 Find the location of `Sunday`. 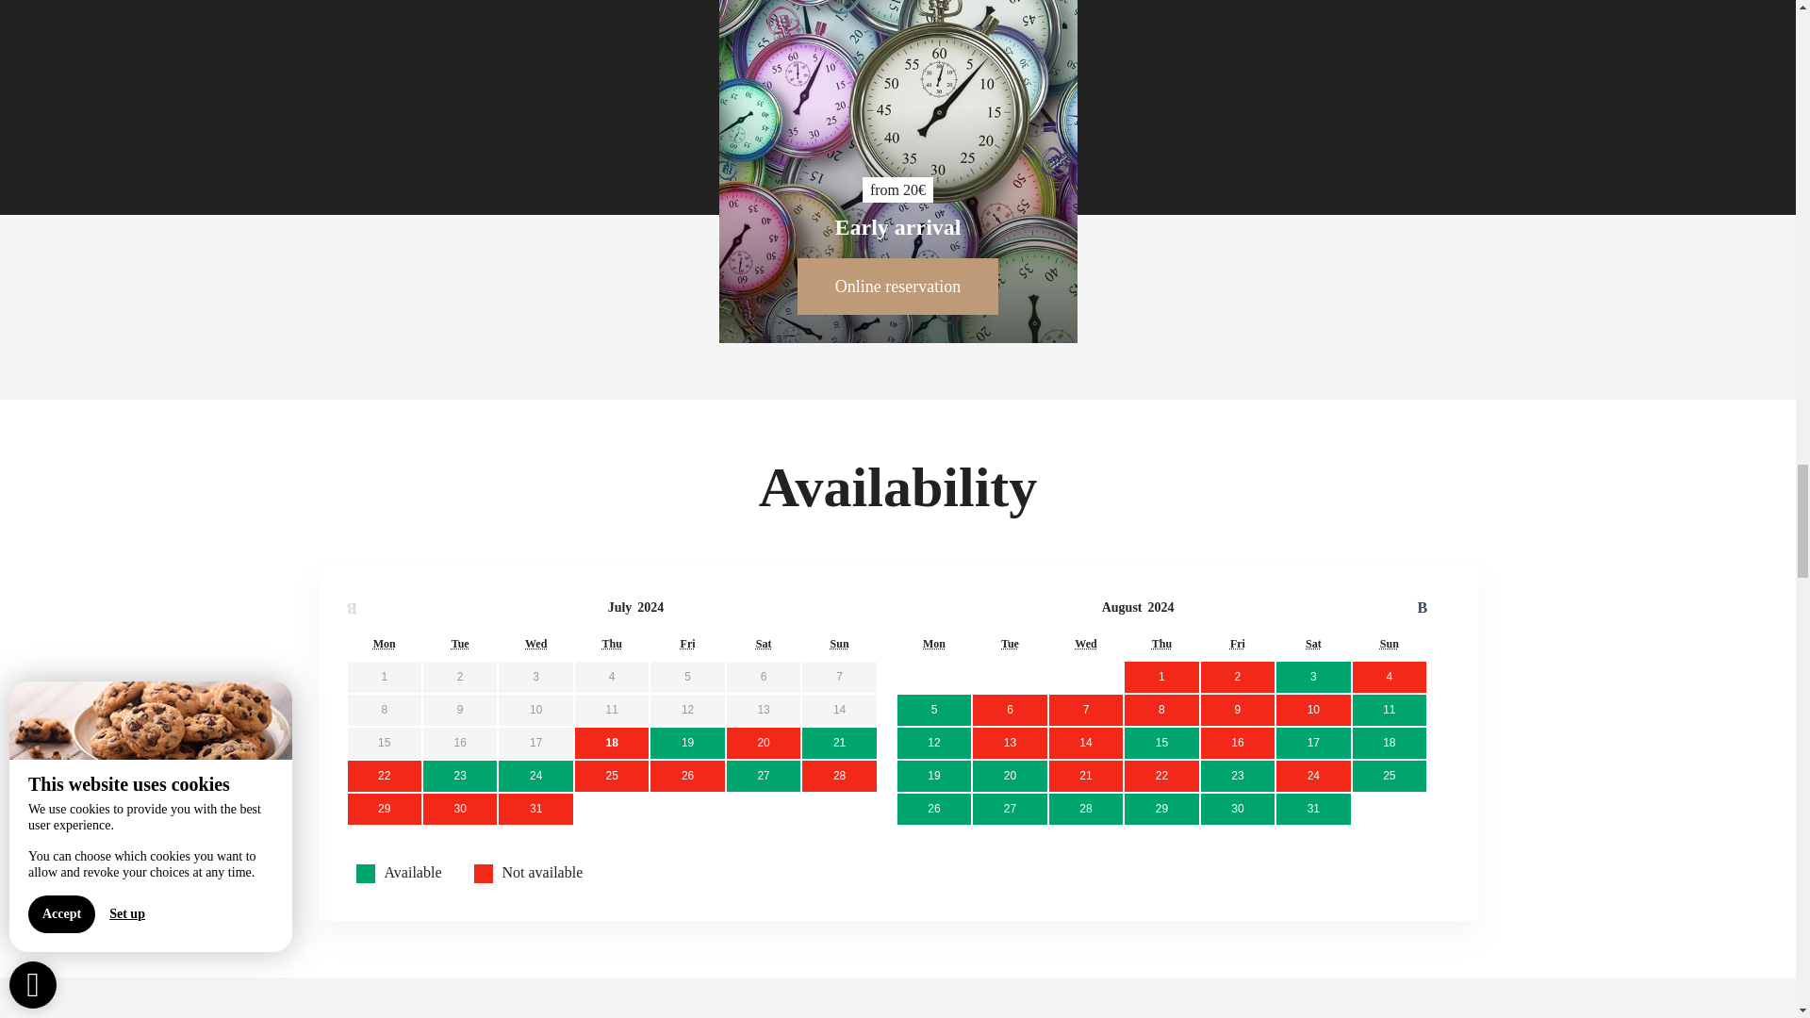

Sunday is located at coordinates (1390, 644).